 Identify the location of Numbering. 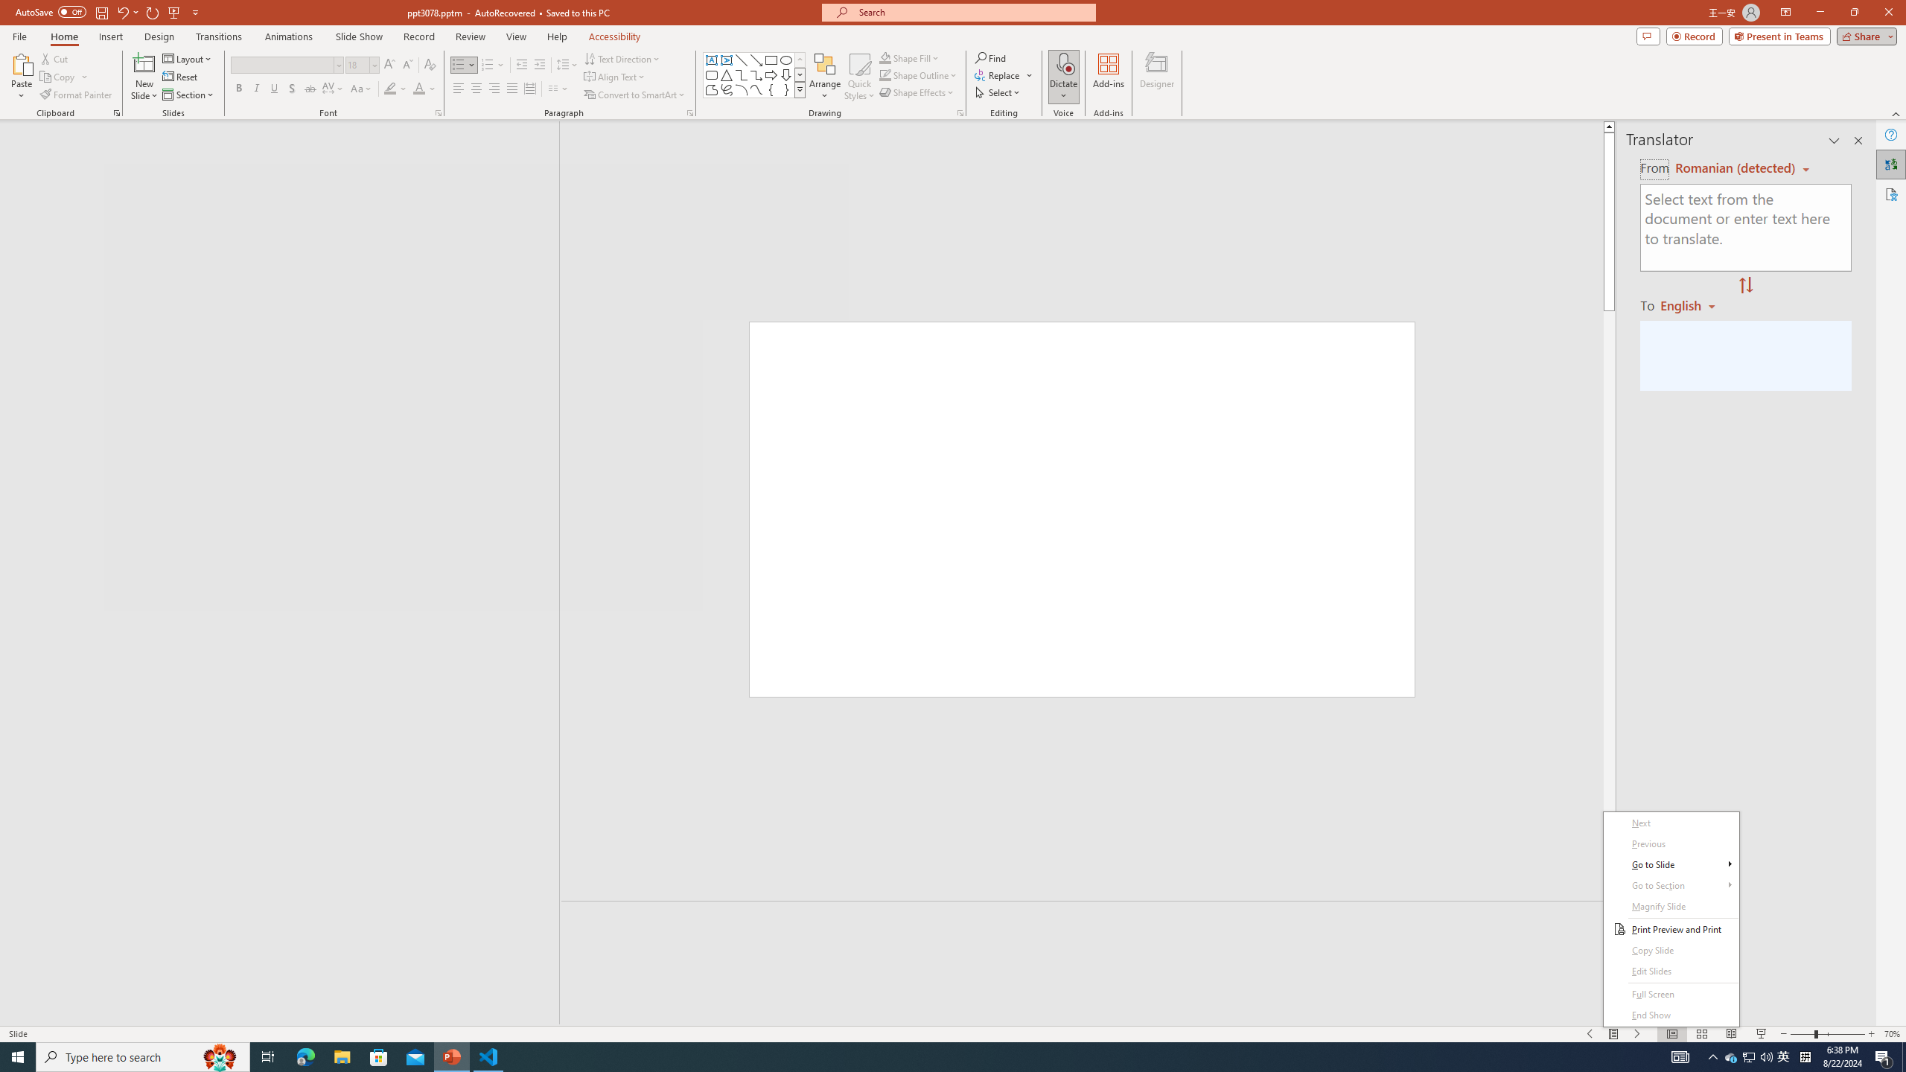
(493, 66).